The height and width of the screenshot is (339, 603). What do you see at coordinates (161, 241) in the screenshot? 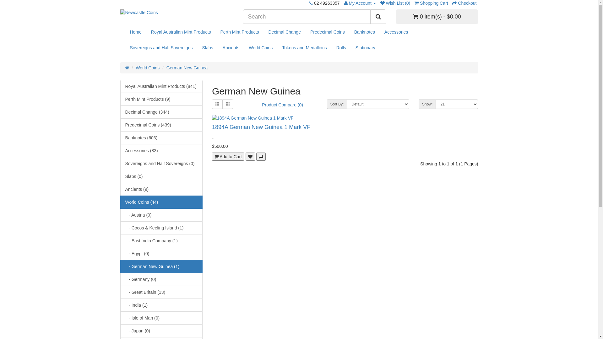
I see `   - East India Company (1)` at bounding box center [161, 241].